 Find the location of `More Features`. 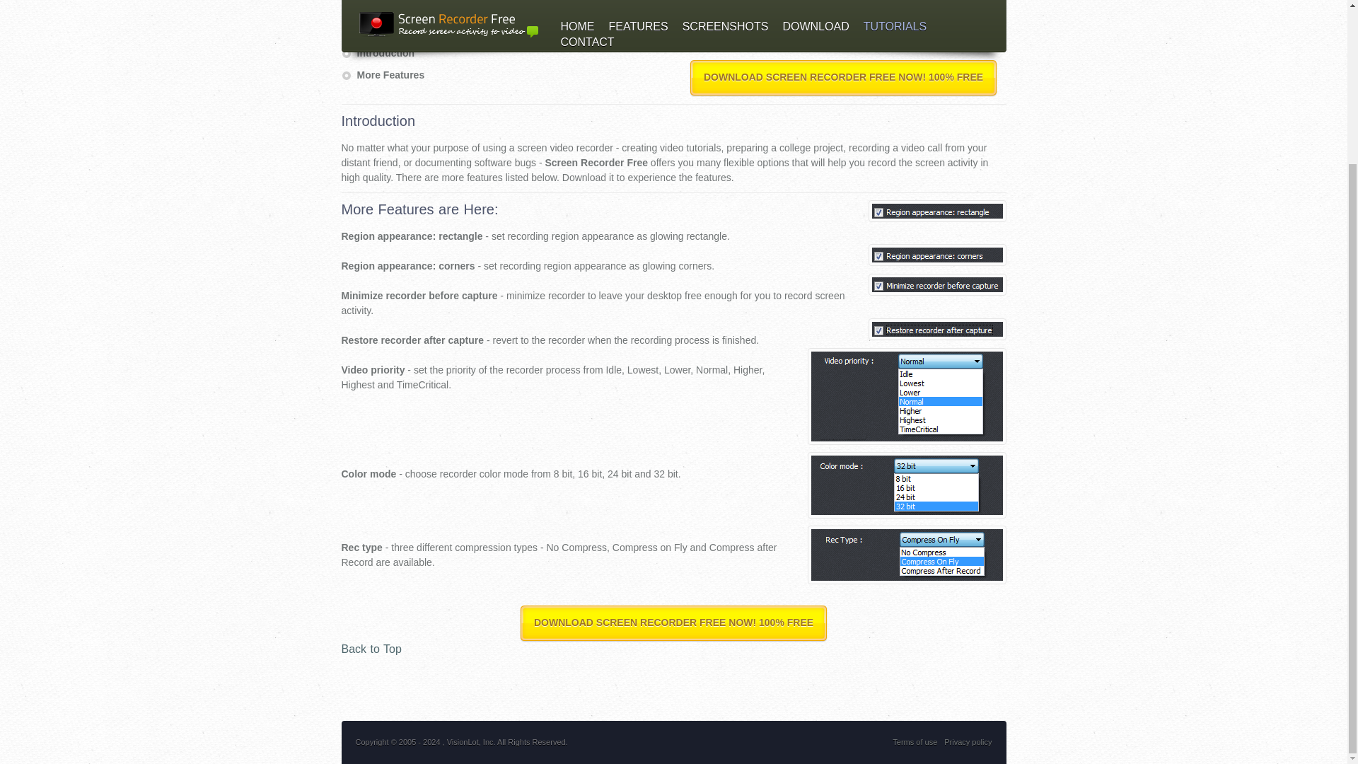

More Features is located at coordinates (390, 75).